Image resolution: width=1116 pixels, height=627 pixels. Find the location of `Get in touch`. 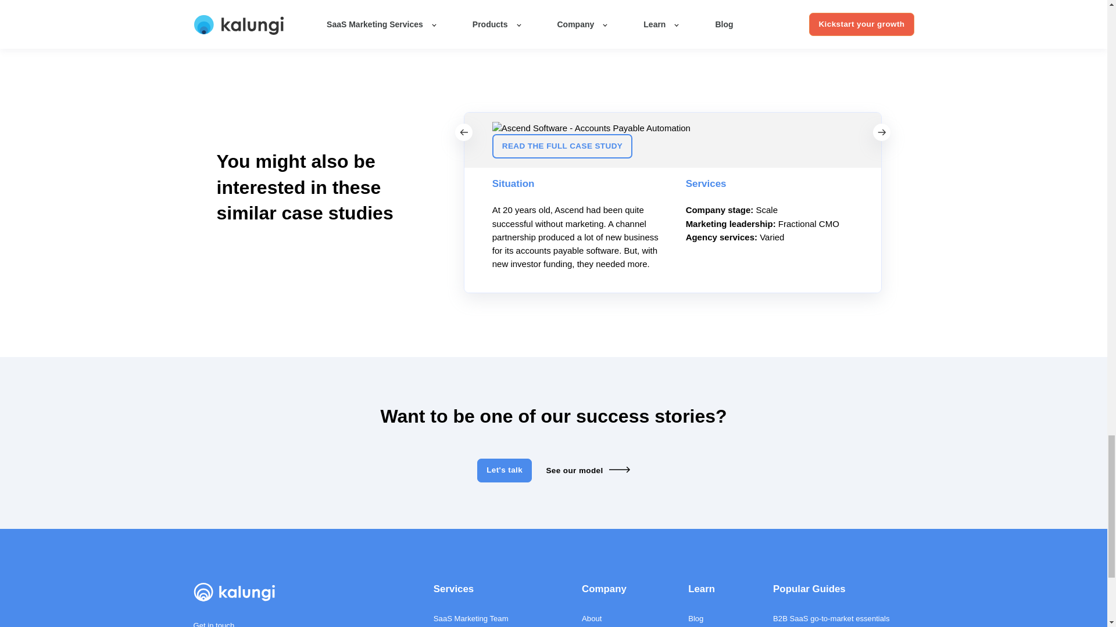

Get in touch is located at coordinates (214, 624).